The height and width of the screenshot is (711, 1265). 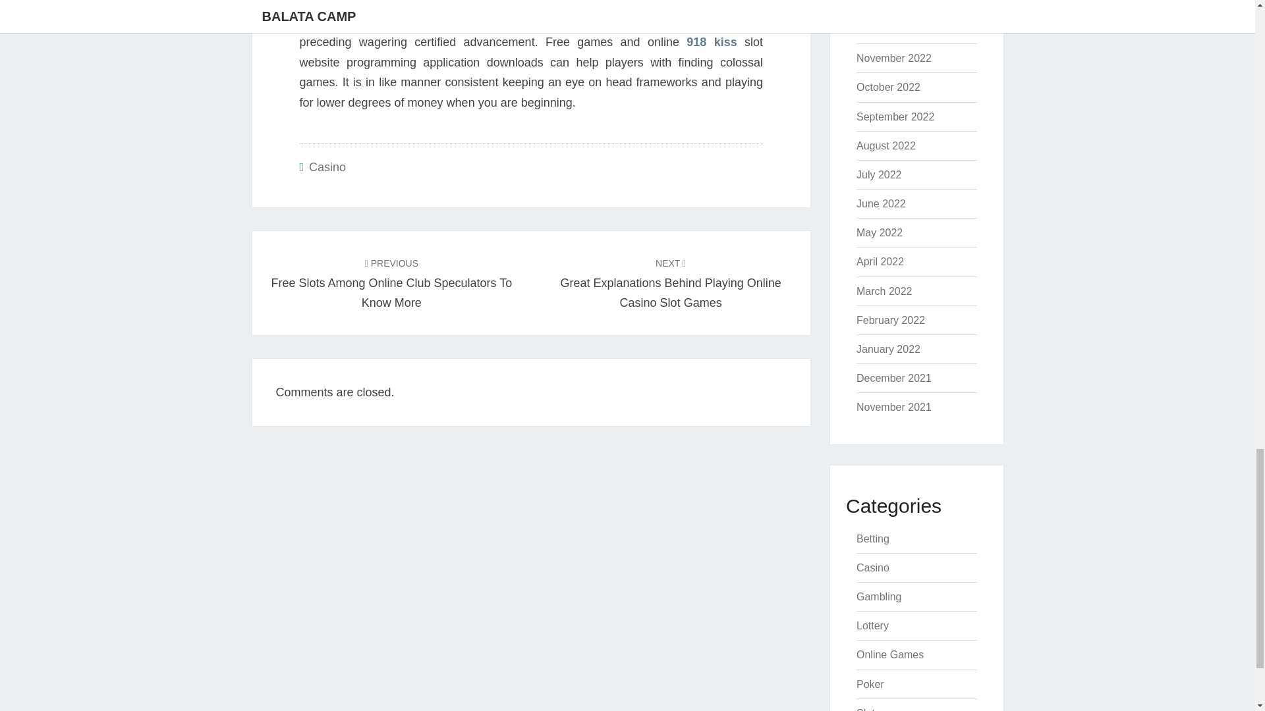 What do you see at coordinates (890, 320) in the screenshot?
I see `February 2022` at bounding box center [890, 320].